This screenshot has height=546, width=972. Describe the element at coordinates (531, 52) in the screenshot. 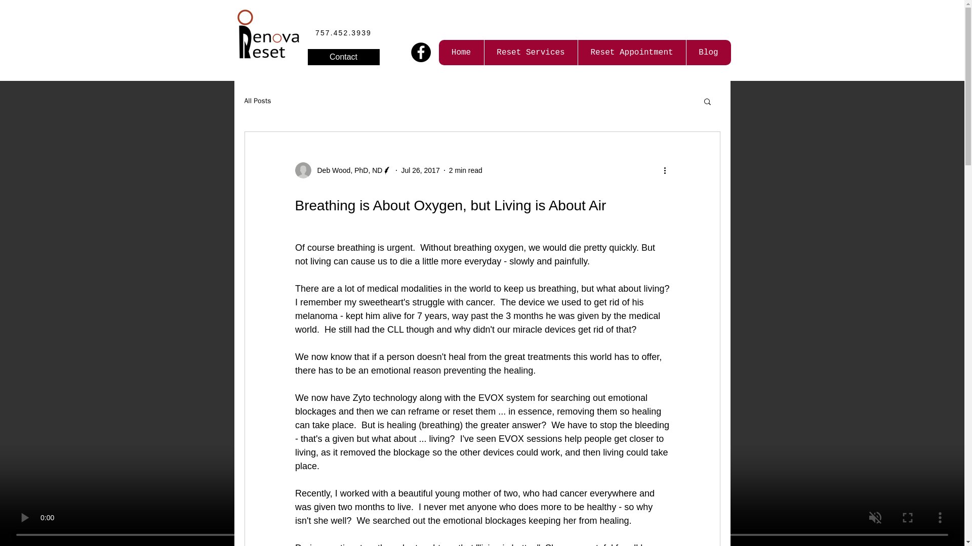

I see `Reset Services` at that location.